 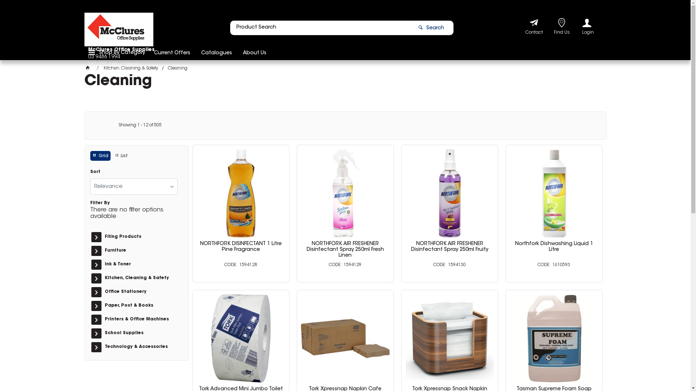 I want to click on School Supplies, so click(x=140, y=333).